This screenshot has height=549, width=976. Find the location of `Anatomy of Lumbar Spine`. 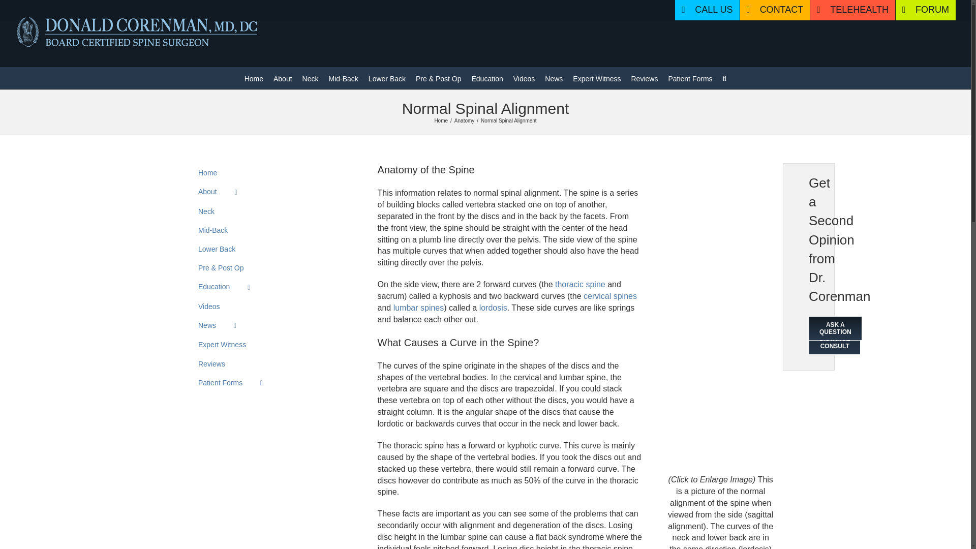

Anatomy of Lumbar Spine is located at coordinates (418, 308).